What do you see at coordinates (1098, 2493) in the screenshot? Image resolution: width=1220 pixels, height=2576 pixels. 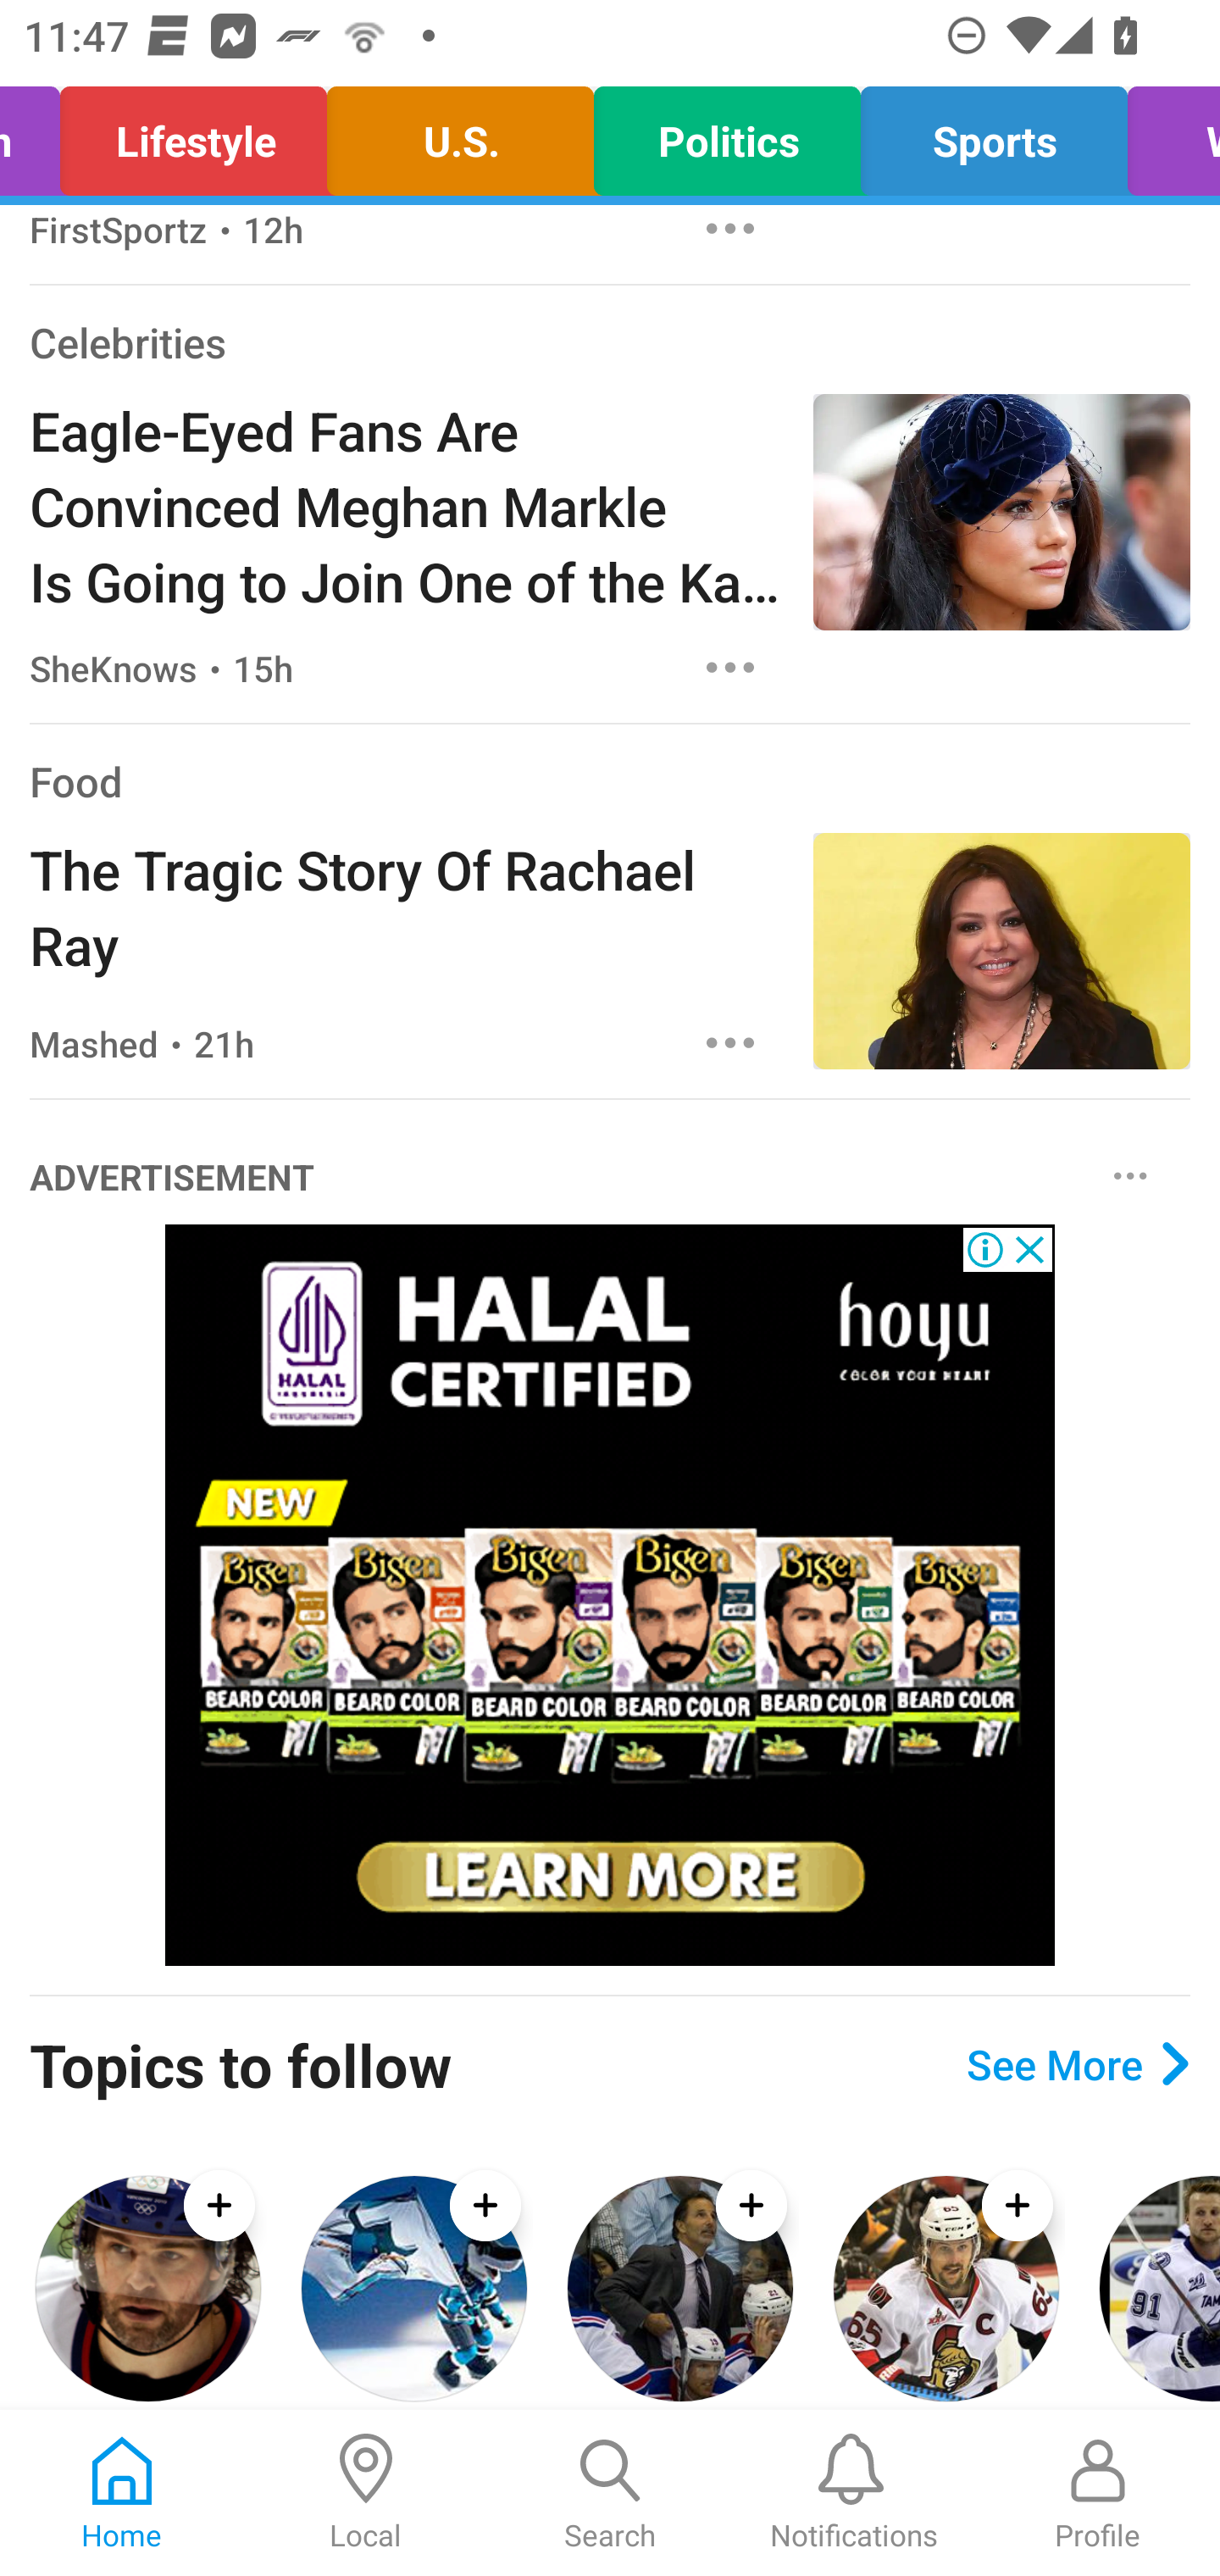 I see `Profile` at bounding box center [1098, 2493].